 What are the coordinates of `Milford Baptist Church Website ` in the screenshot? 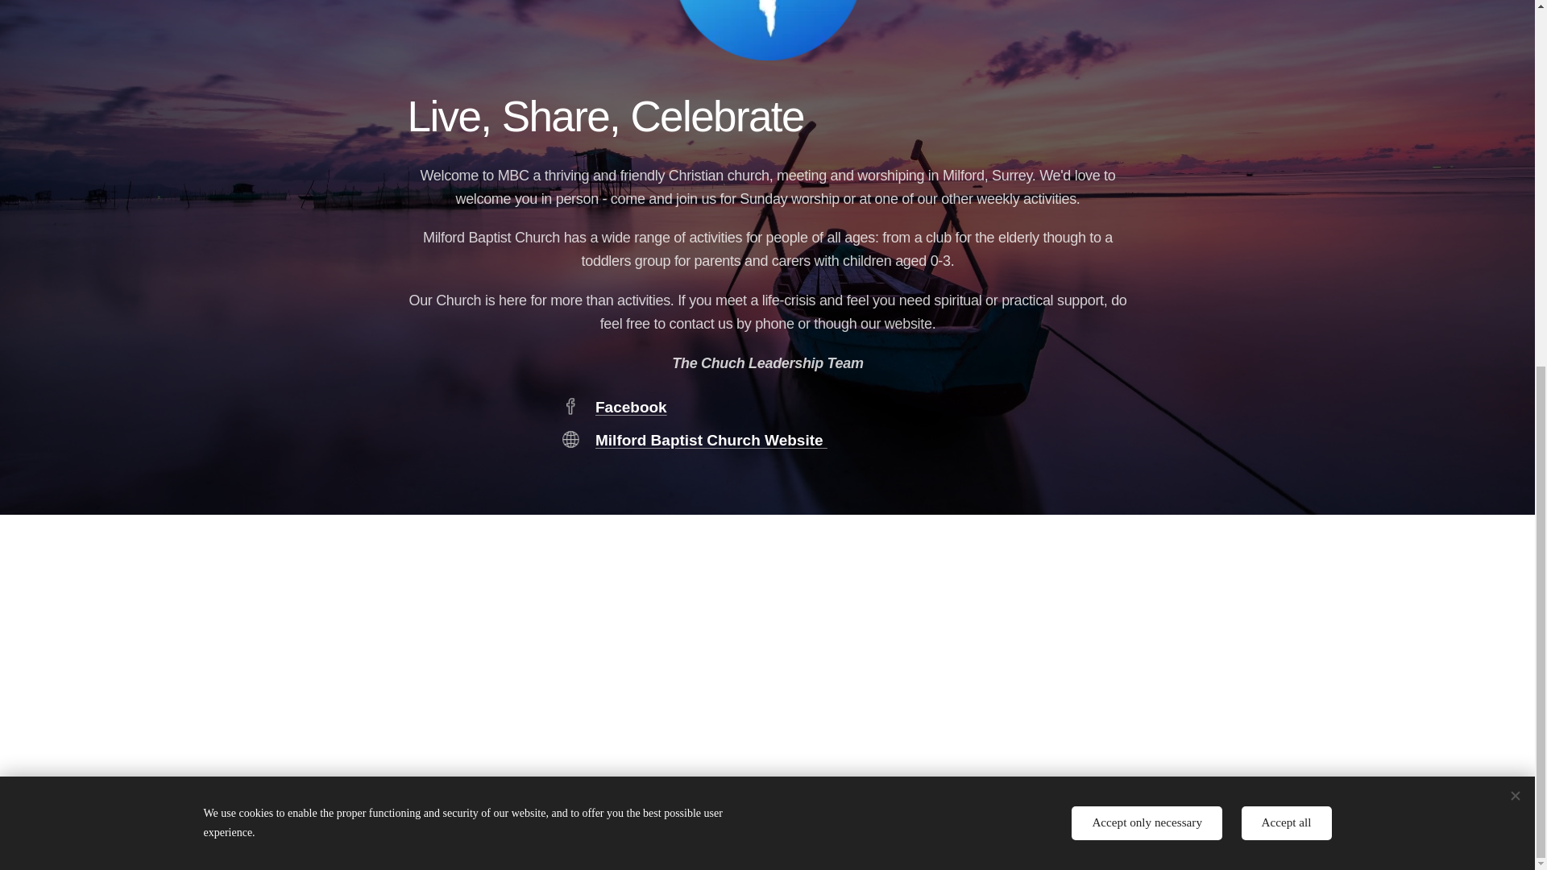 It's located at (710, 440).